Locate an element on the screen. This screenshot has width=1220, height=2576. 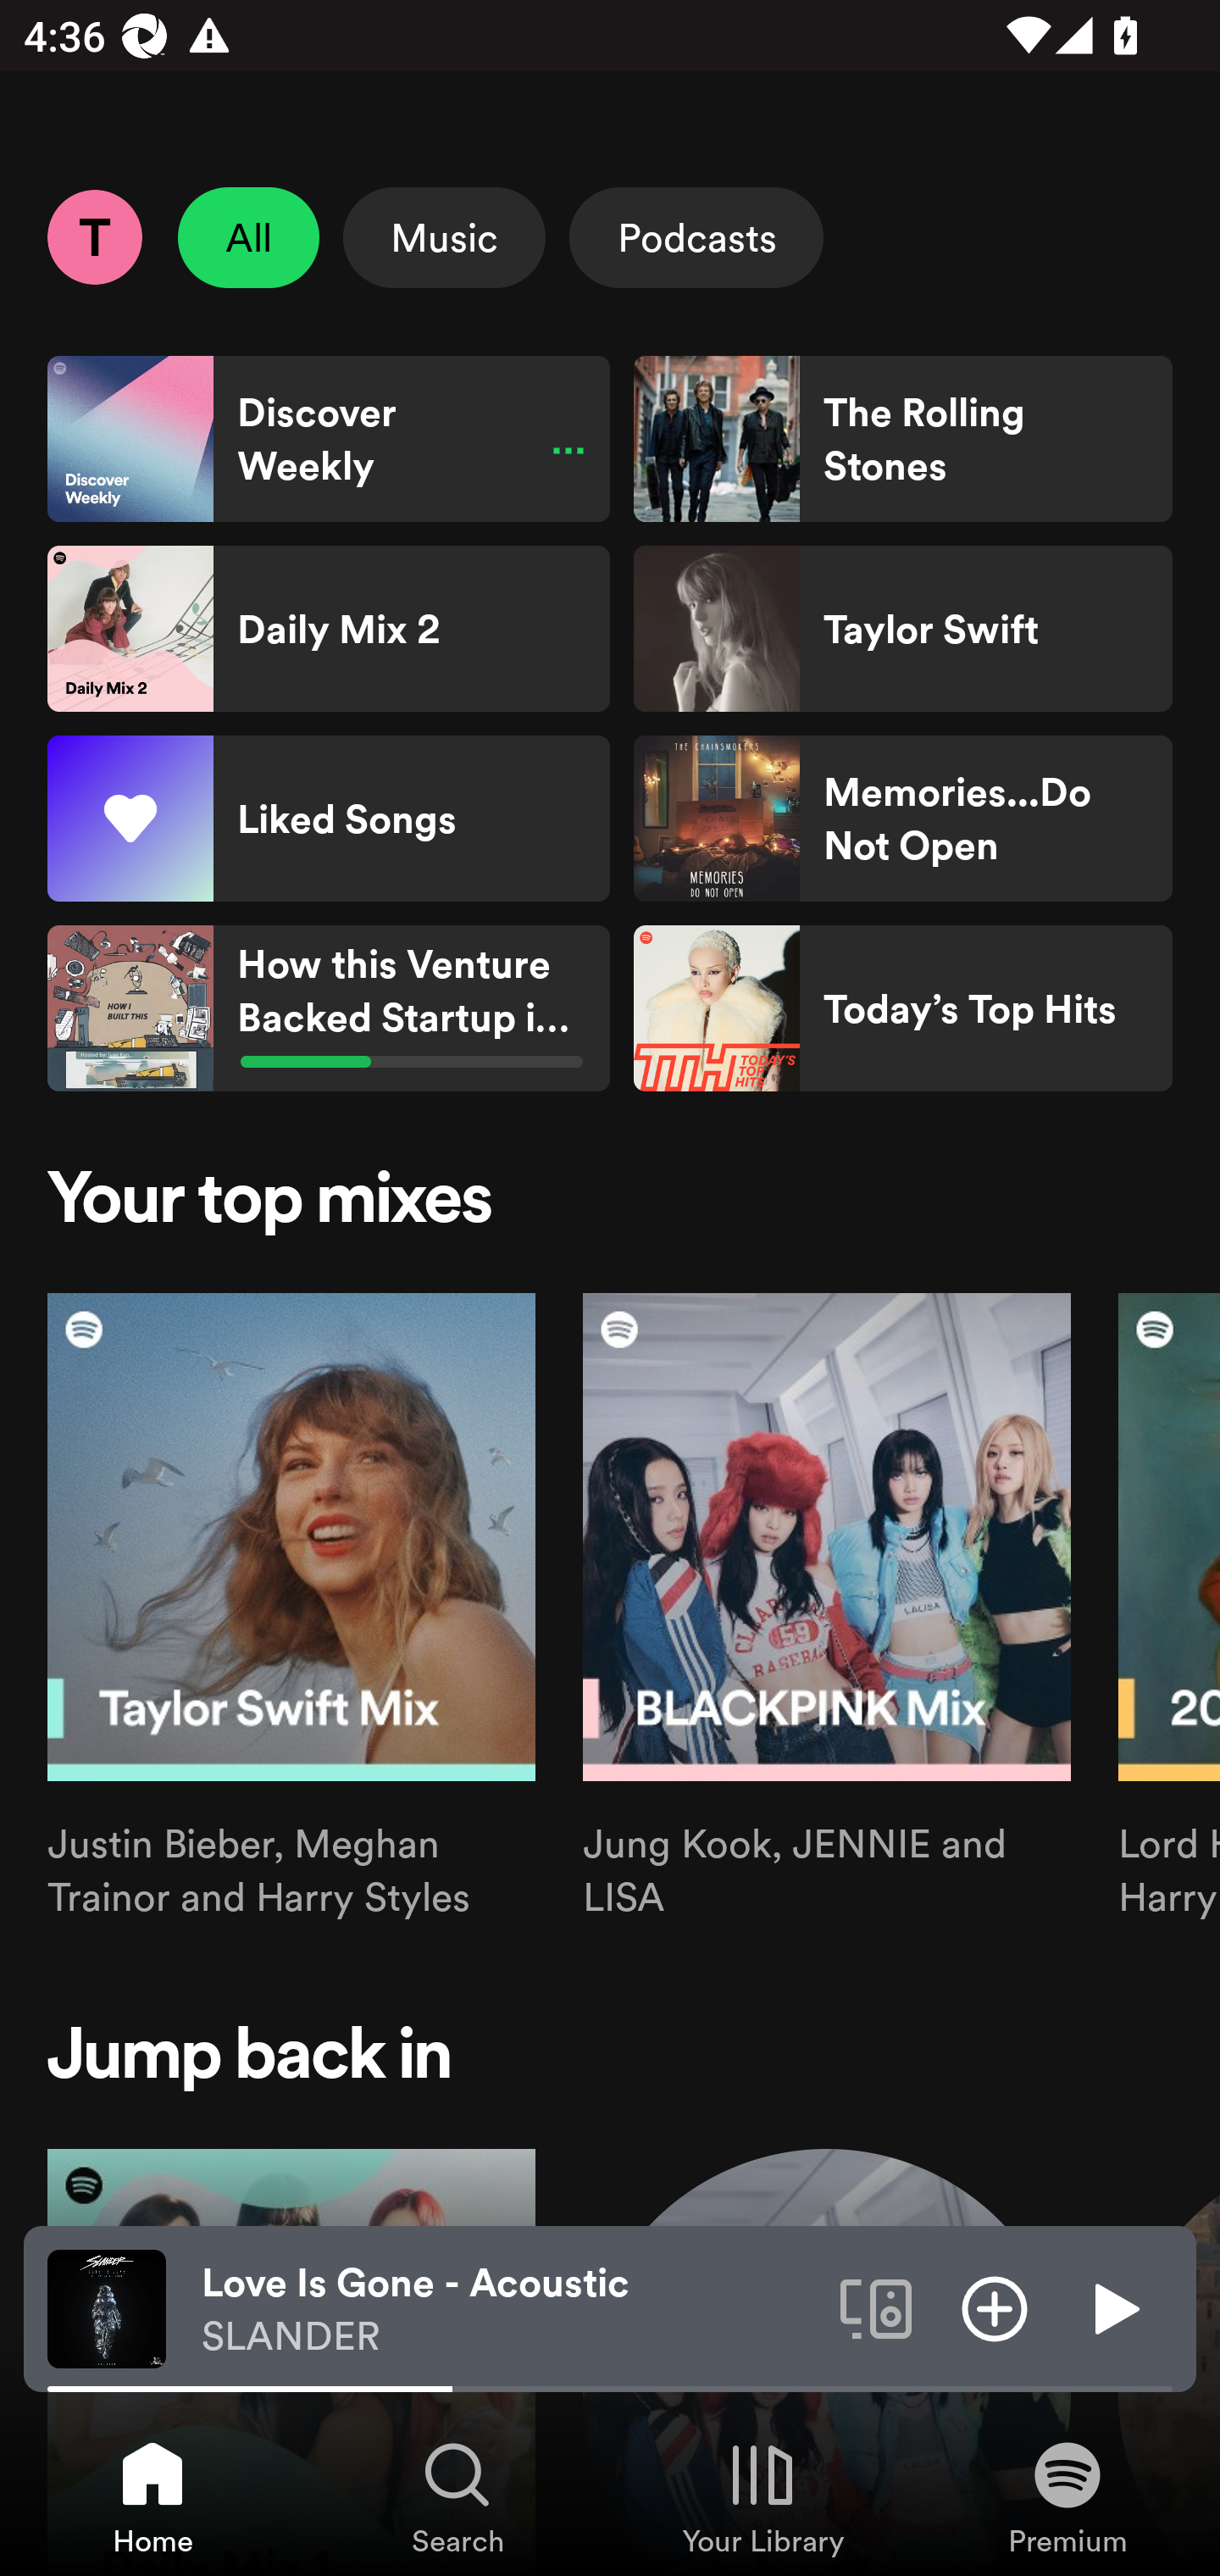
Profile is located at coordinates (94, 236).